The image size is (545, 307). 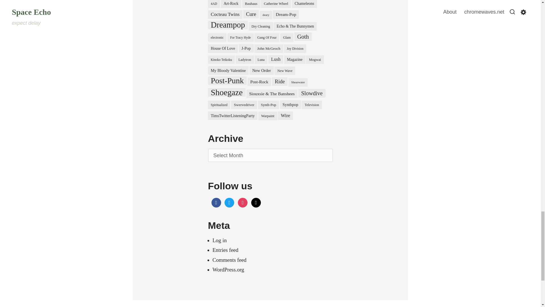 What do you see at coordinates (216, 202) in the screenshot?
I see `Facebook` at bounding box center [216, 202].